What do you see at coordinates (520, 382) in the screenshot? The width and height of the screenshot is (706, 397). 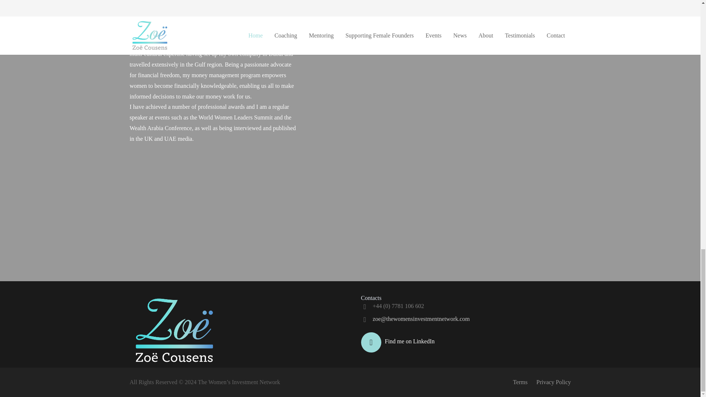 I see `Terms` at bounding box center [520, 382].